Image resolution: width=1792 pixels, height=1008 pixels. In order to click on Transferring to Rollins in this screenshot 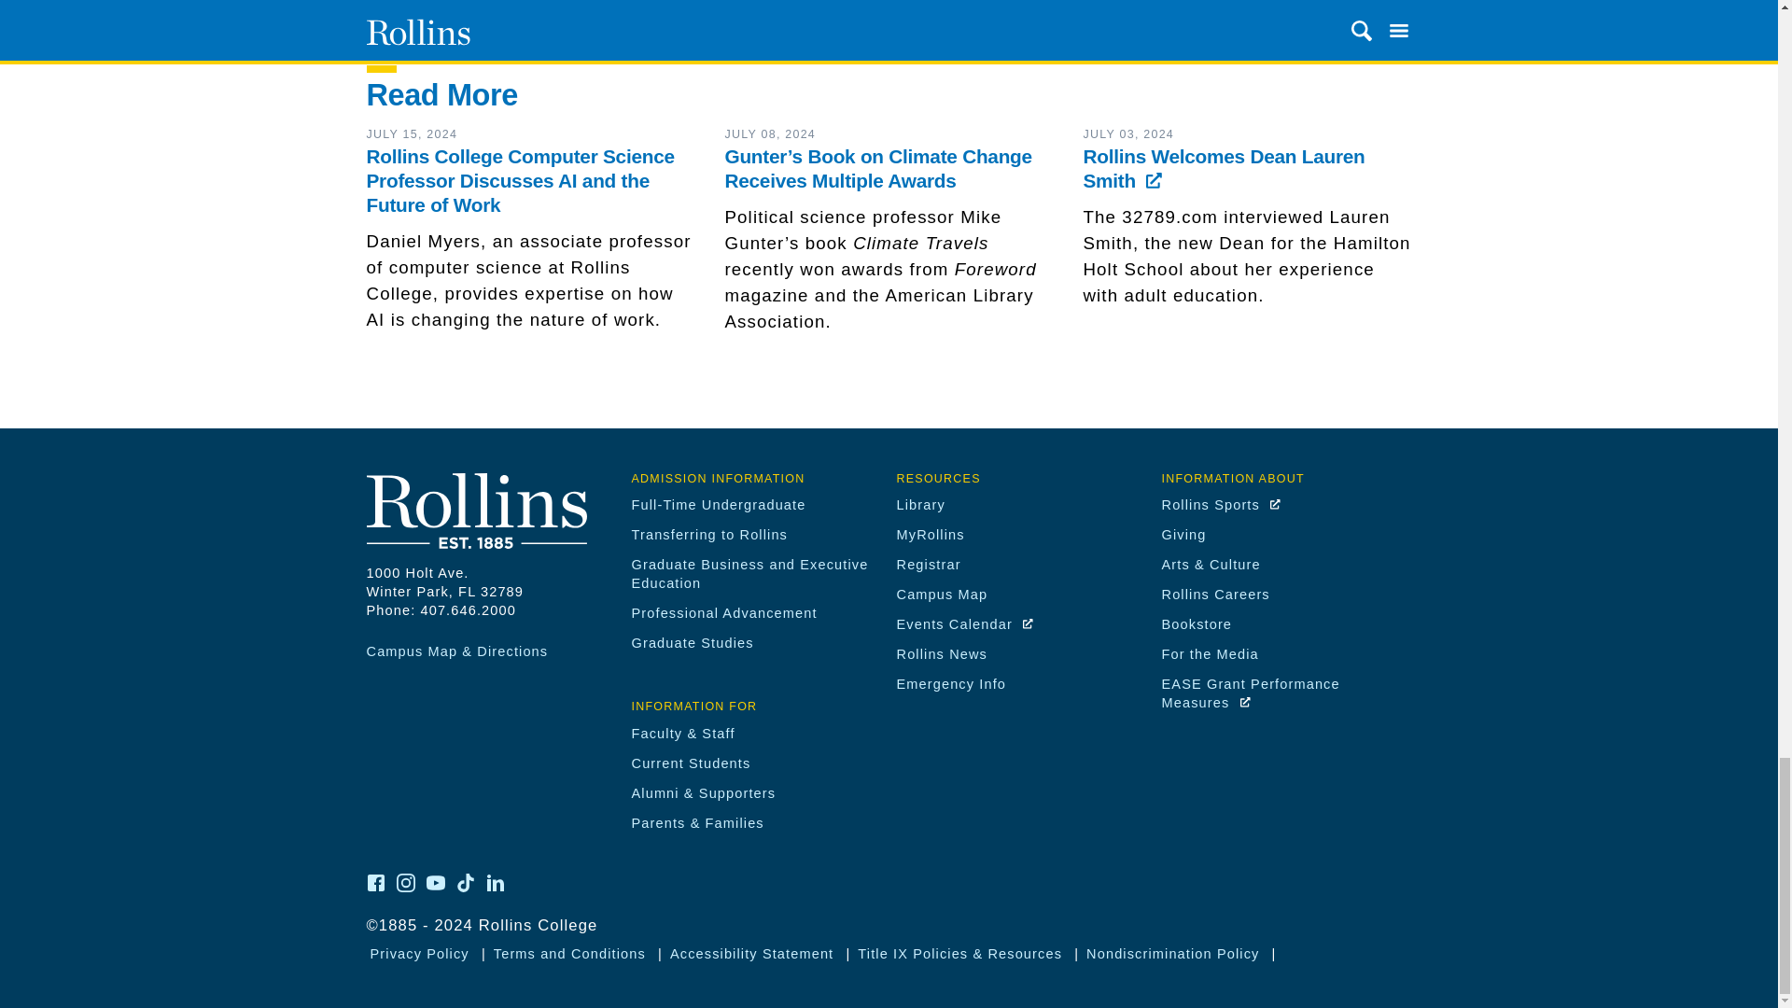, I will do `click(709, 534)`.